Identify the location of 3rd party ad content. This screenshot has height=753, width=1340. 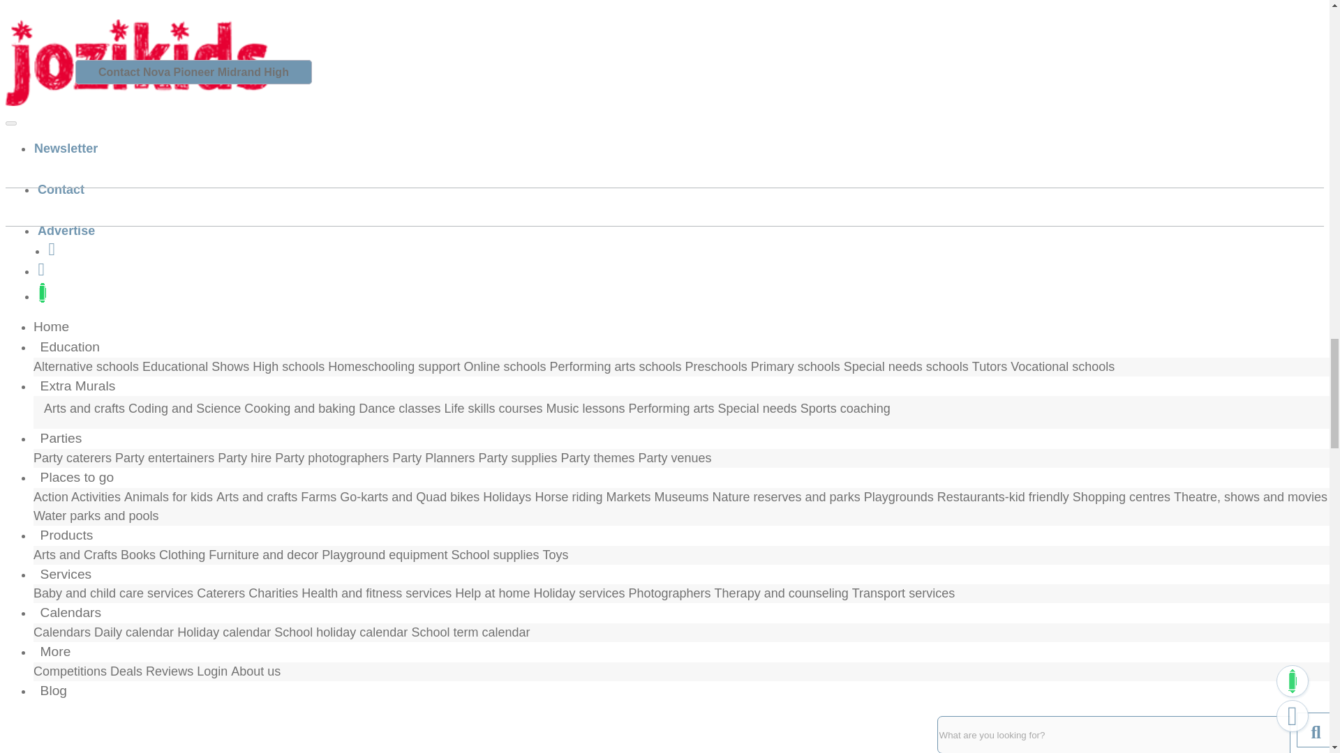
(110, 530).